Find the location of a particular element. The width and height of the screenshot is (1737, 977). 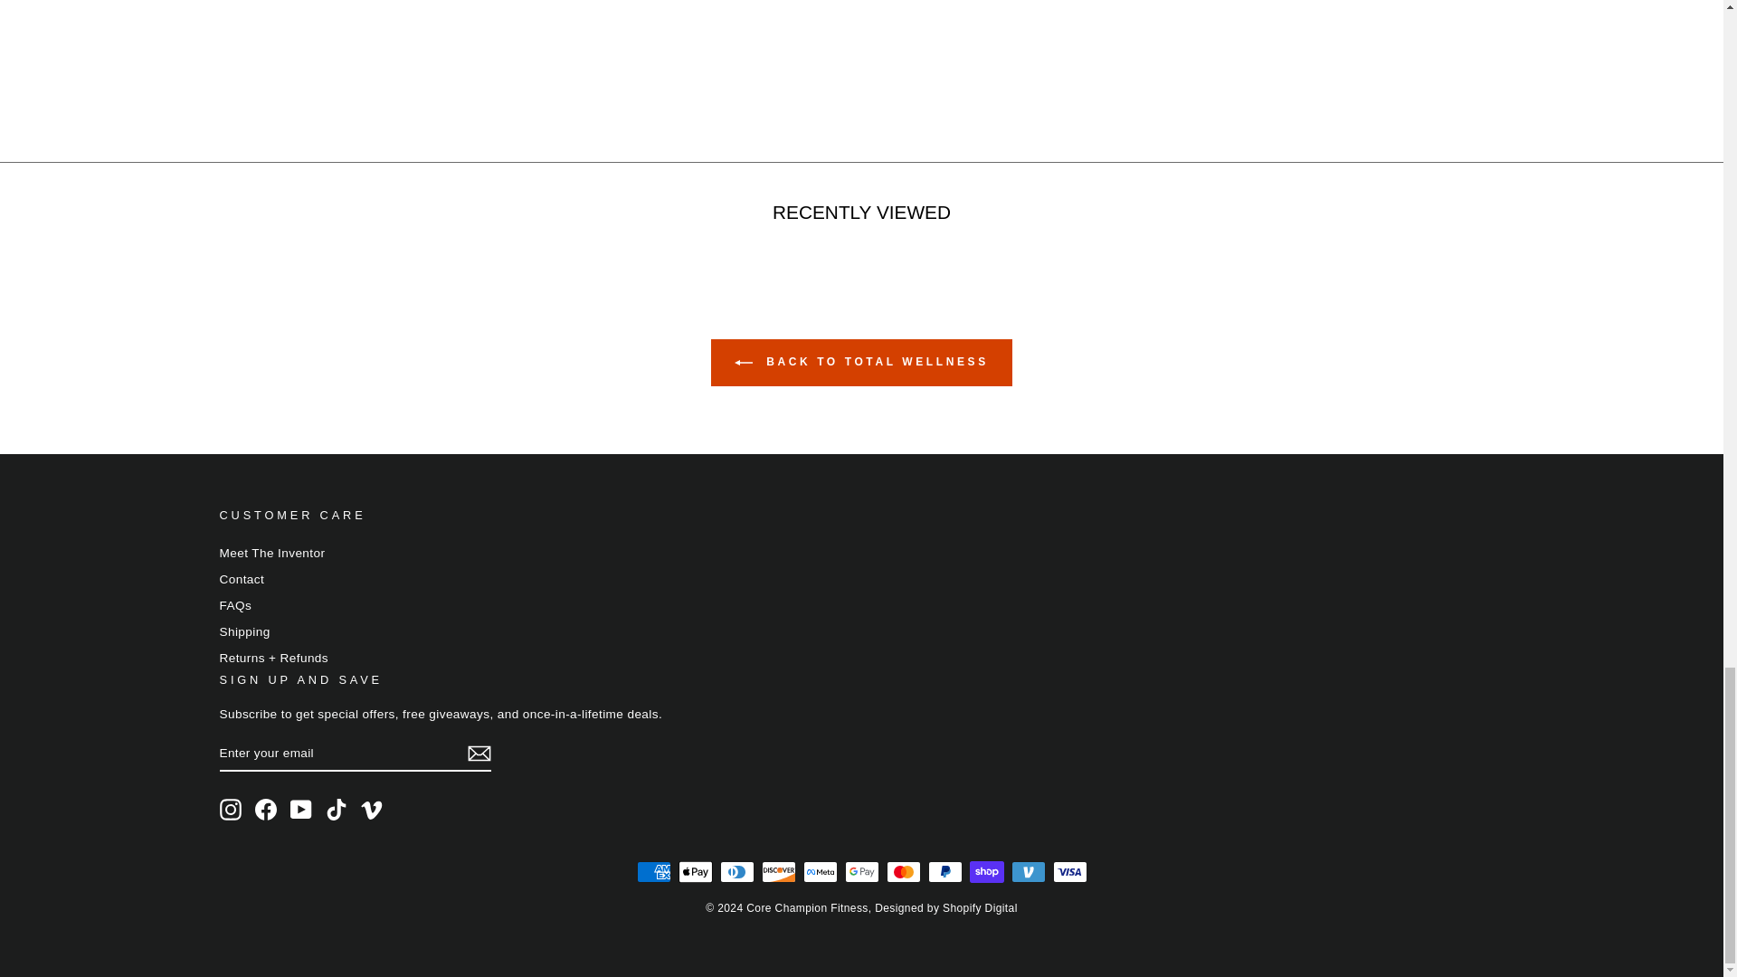

Apple Pay is located at coordinates (695, 872).